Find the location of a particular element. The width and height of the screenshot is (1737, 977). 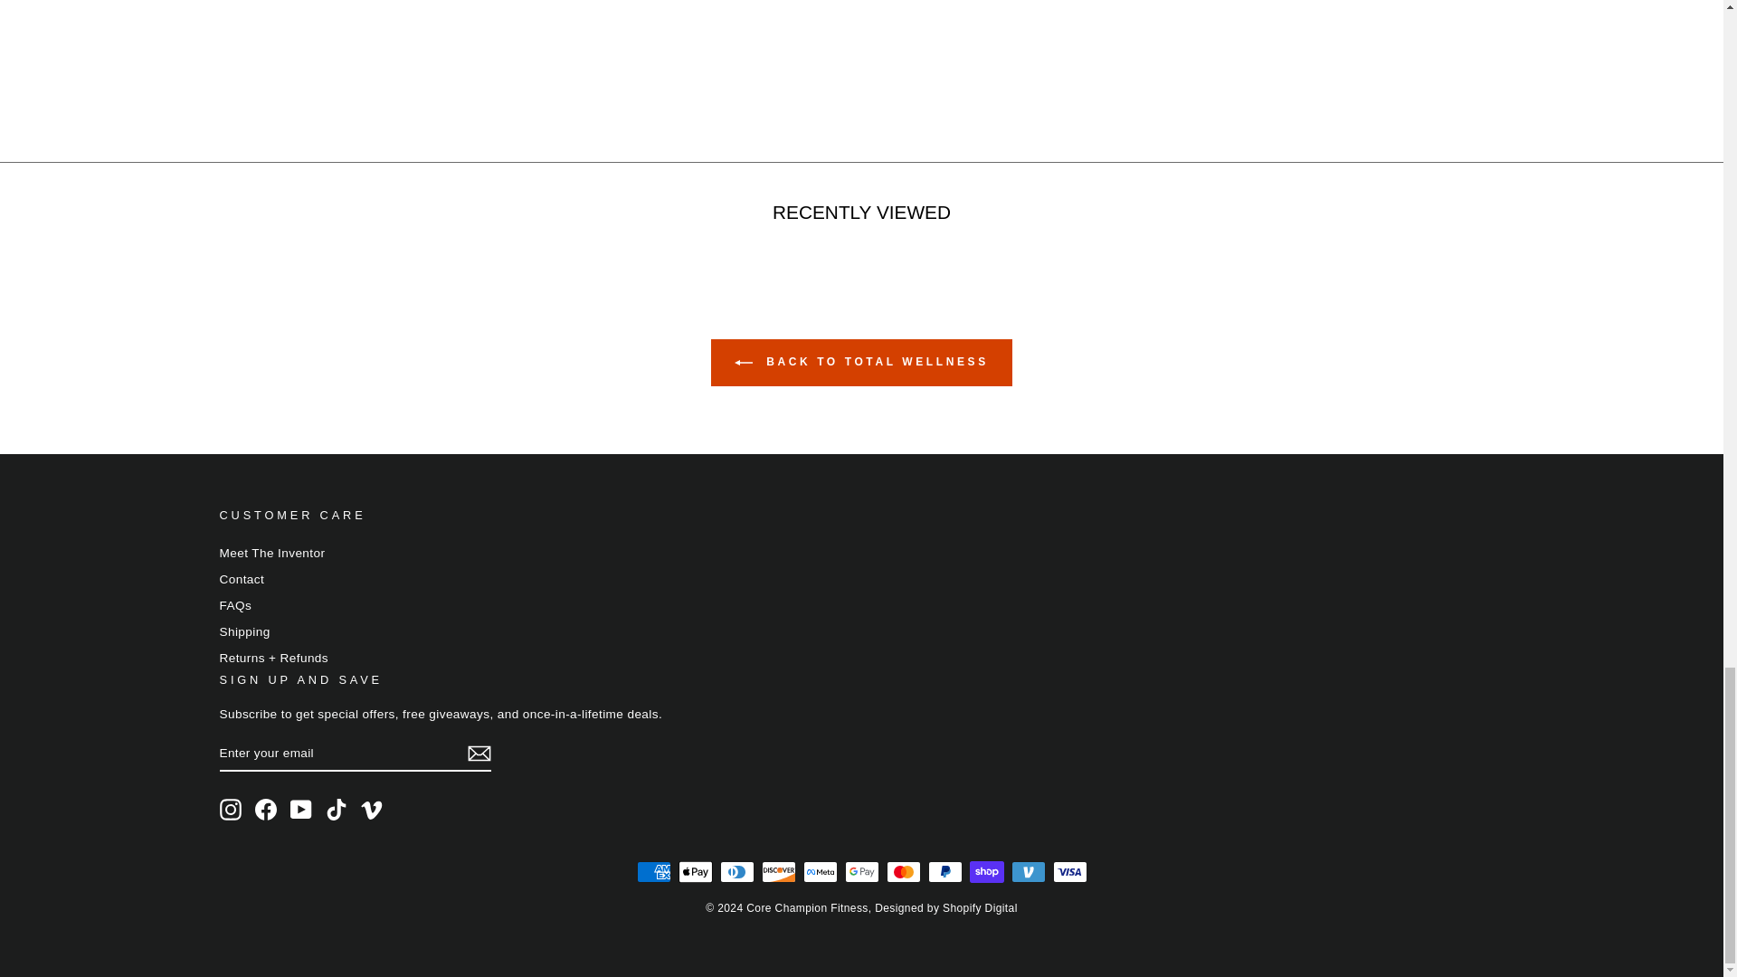

Apple Pay is located at coordinates (695, 872).